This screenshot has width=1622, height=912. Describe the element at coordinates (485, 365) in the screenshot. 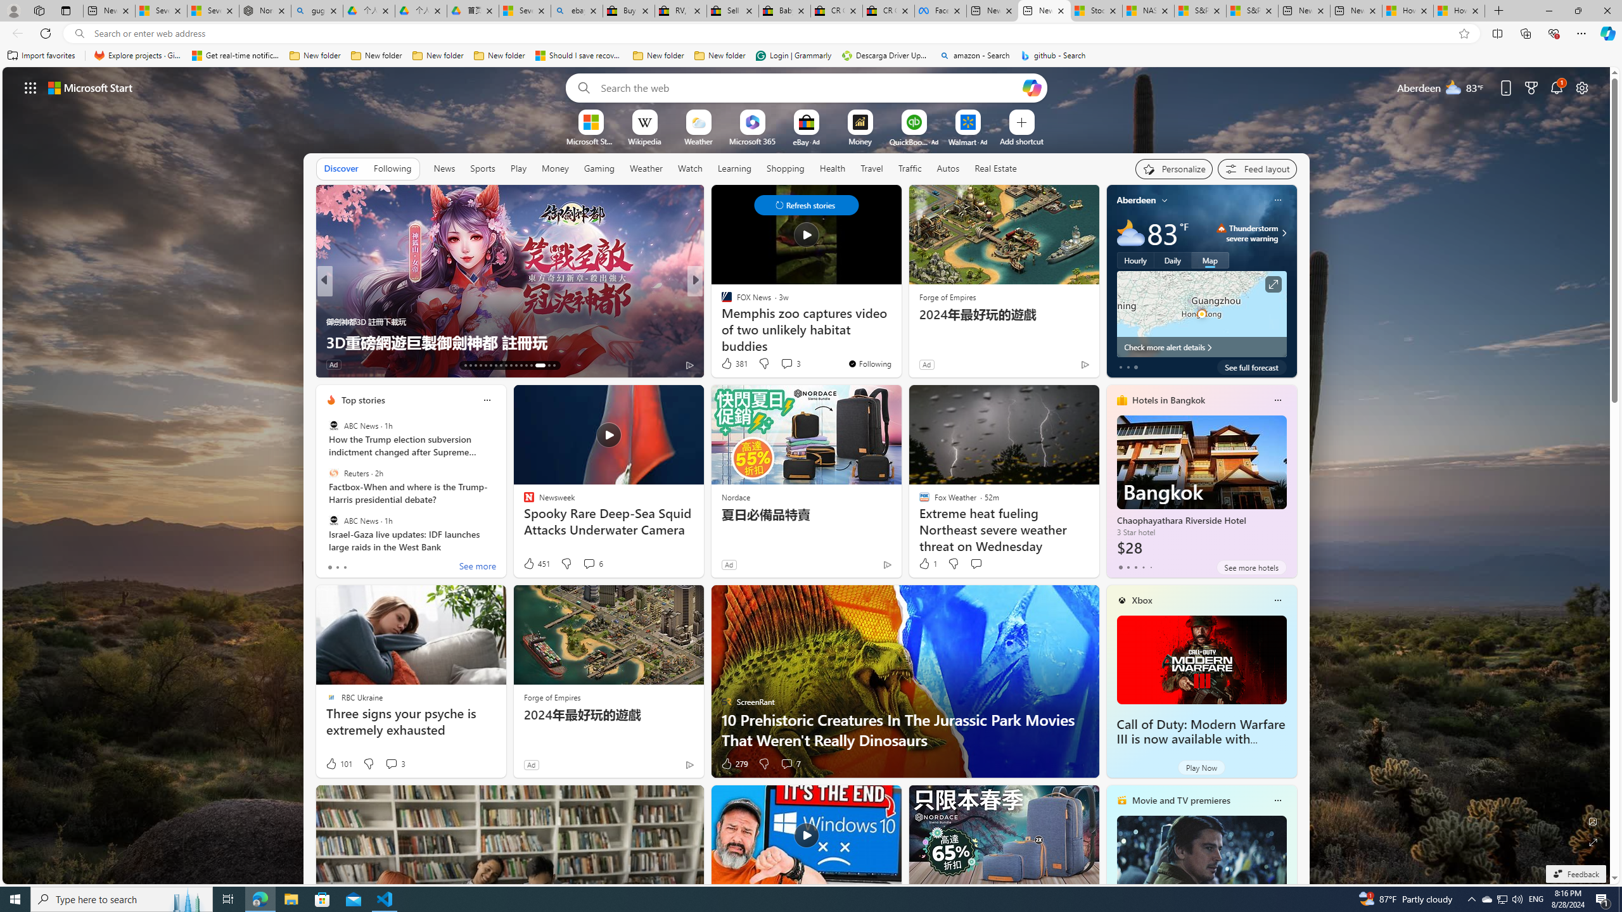

I see `AutomationID: tab-17` at that location.